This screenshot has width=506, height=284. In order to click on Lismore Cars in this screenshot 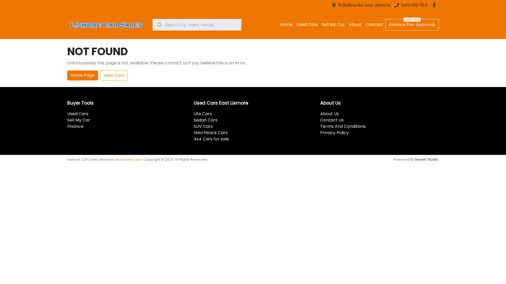, I will do `click(131, 159)`.